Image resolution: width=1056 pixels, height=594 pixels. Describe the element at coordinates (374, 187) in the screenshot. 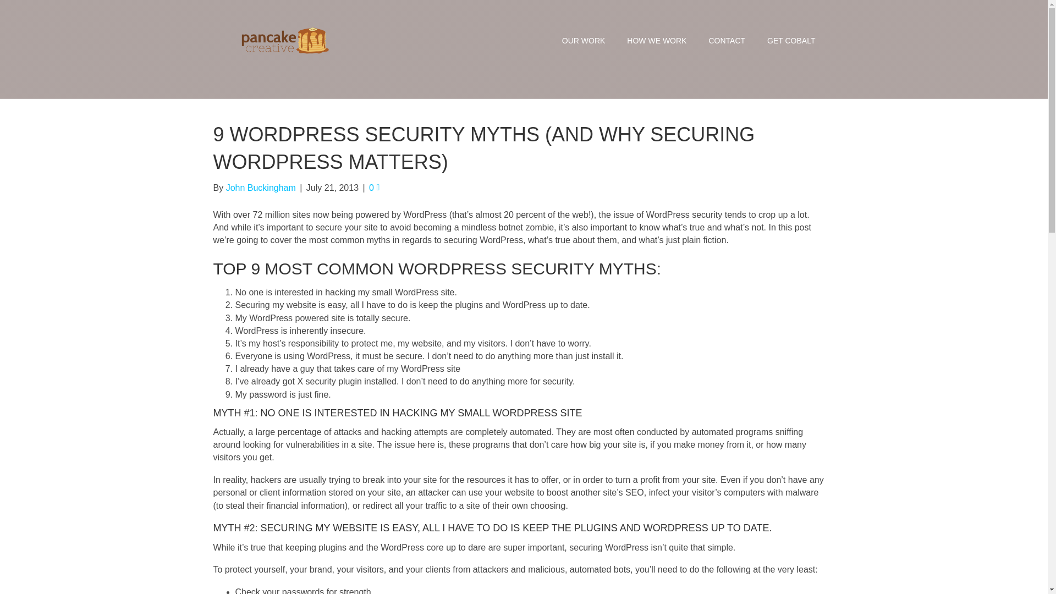

I see `0` at that location.